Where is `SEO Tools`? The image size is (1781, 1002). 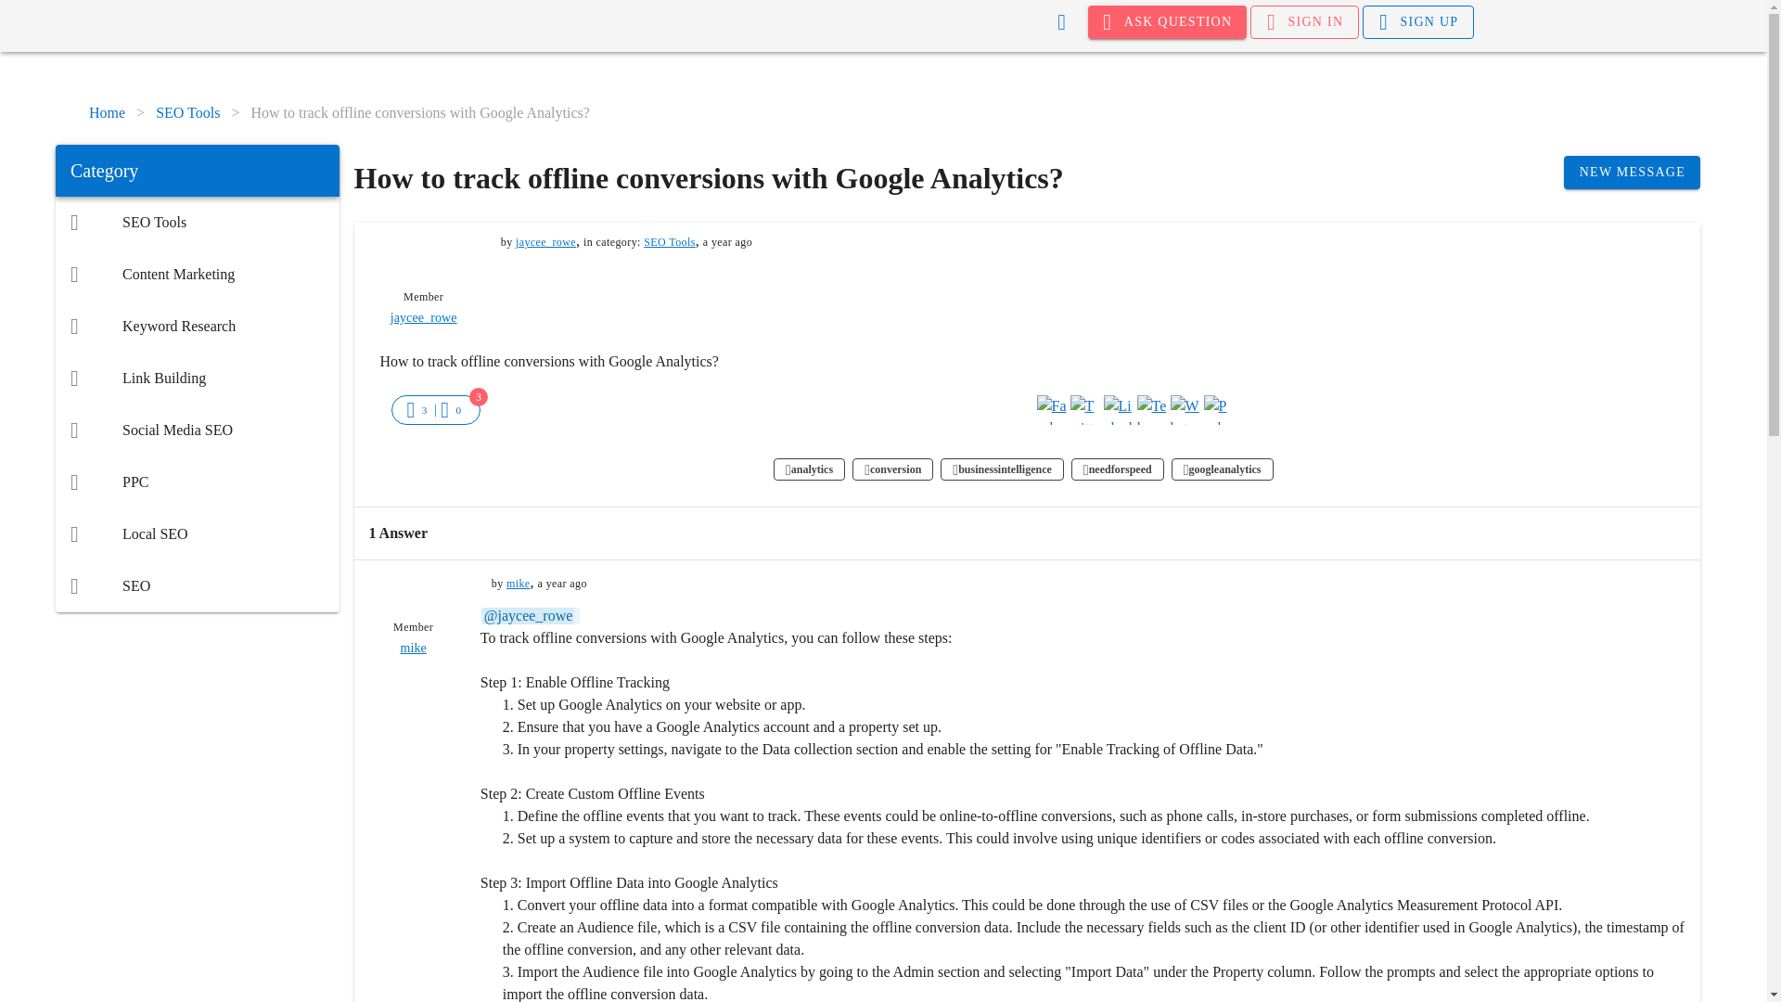 SEO Tools is located at coordinates (187, 113).